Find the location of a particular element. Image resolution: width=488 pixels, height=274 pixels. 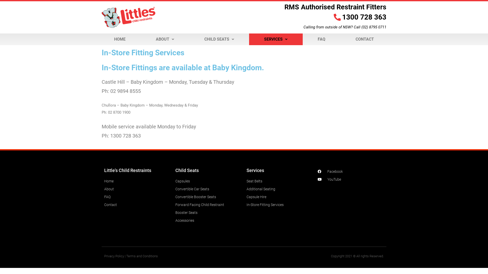

Seat Belts is located at coordinates (280, 181).